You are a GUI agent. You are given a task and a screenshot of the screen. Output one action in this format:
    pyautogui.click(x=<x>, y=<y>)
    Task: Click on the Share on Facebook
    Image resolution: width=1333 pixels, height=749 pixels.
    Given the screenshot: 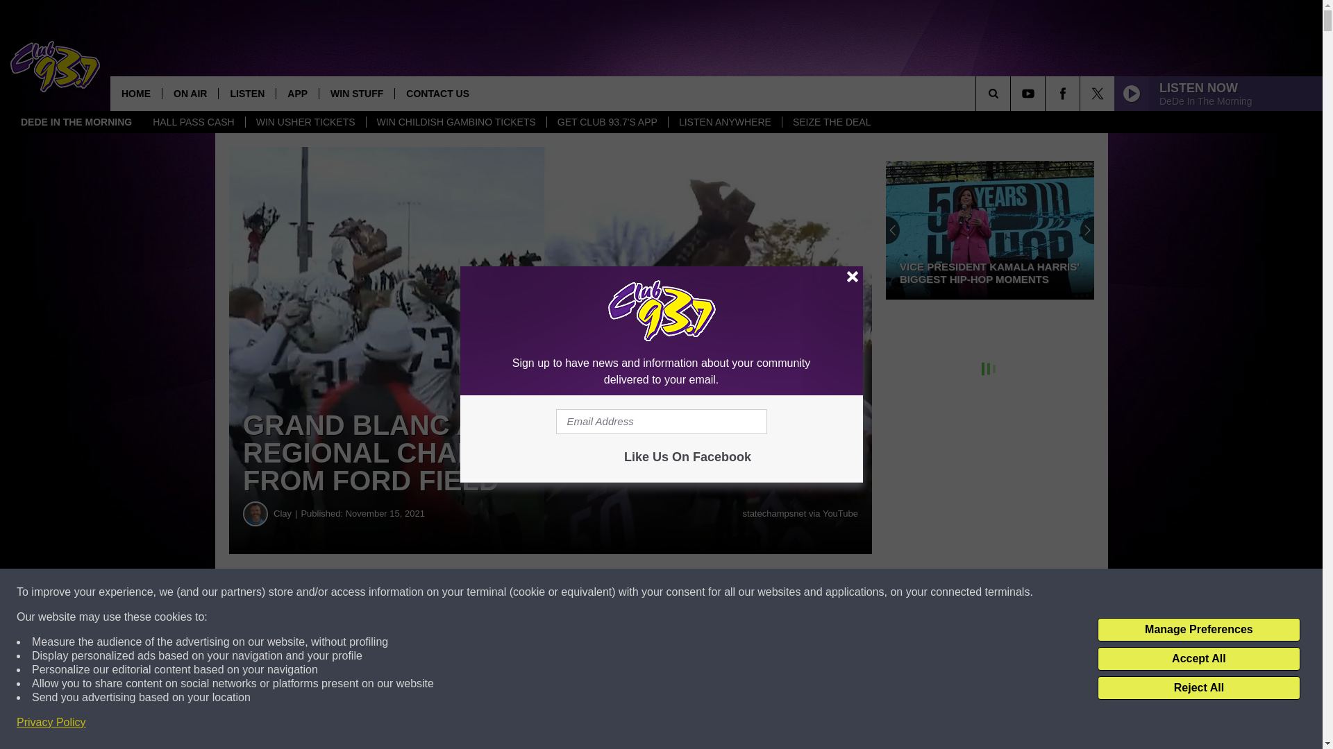 What is the action you would take?
    pyautogui.click(x=422, y=592)
    